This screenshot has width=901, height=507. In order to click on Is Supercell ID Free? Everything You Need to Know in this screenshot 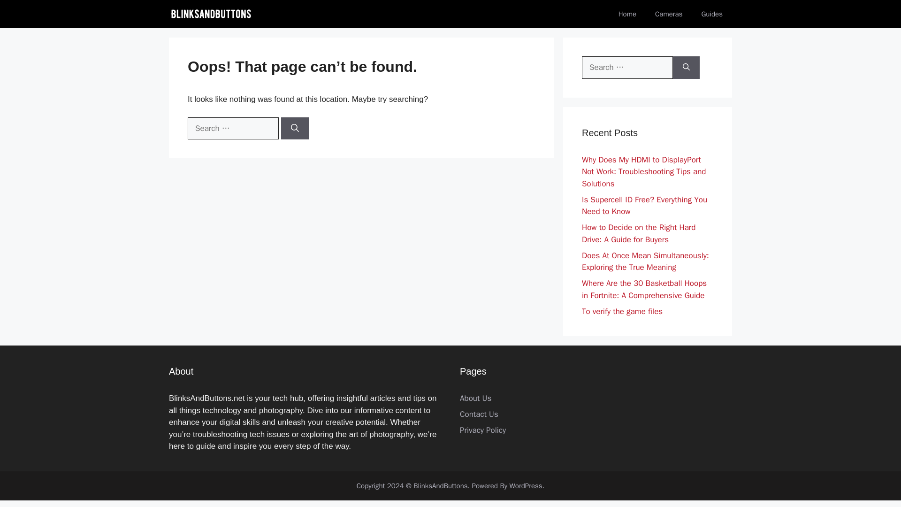, I will do `click(645, 205)`.